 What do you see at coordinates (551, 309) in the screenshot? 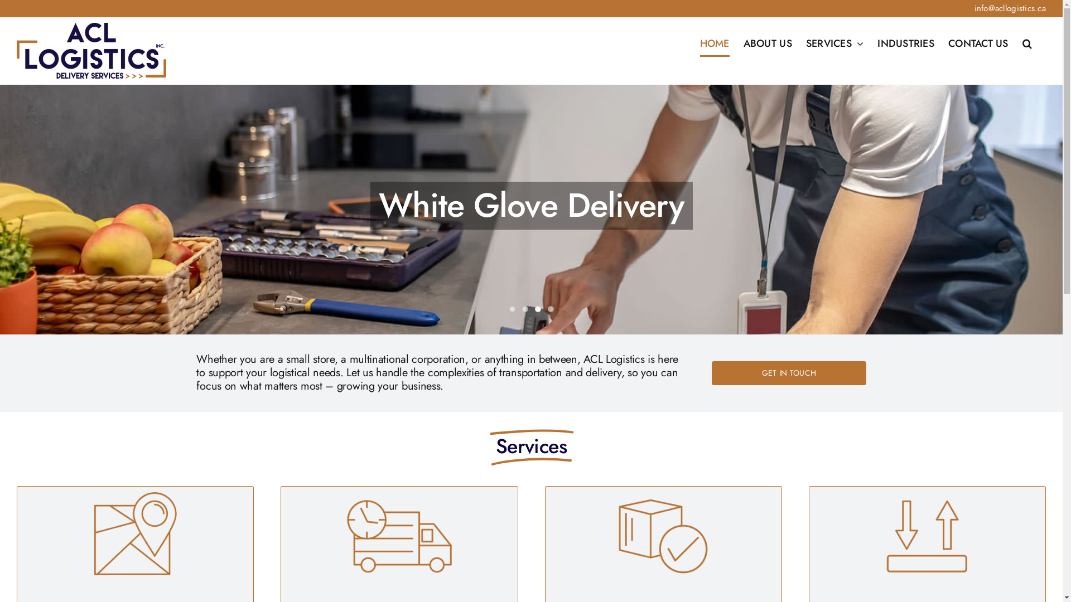
I see `4` at bounding box center [551, 309].